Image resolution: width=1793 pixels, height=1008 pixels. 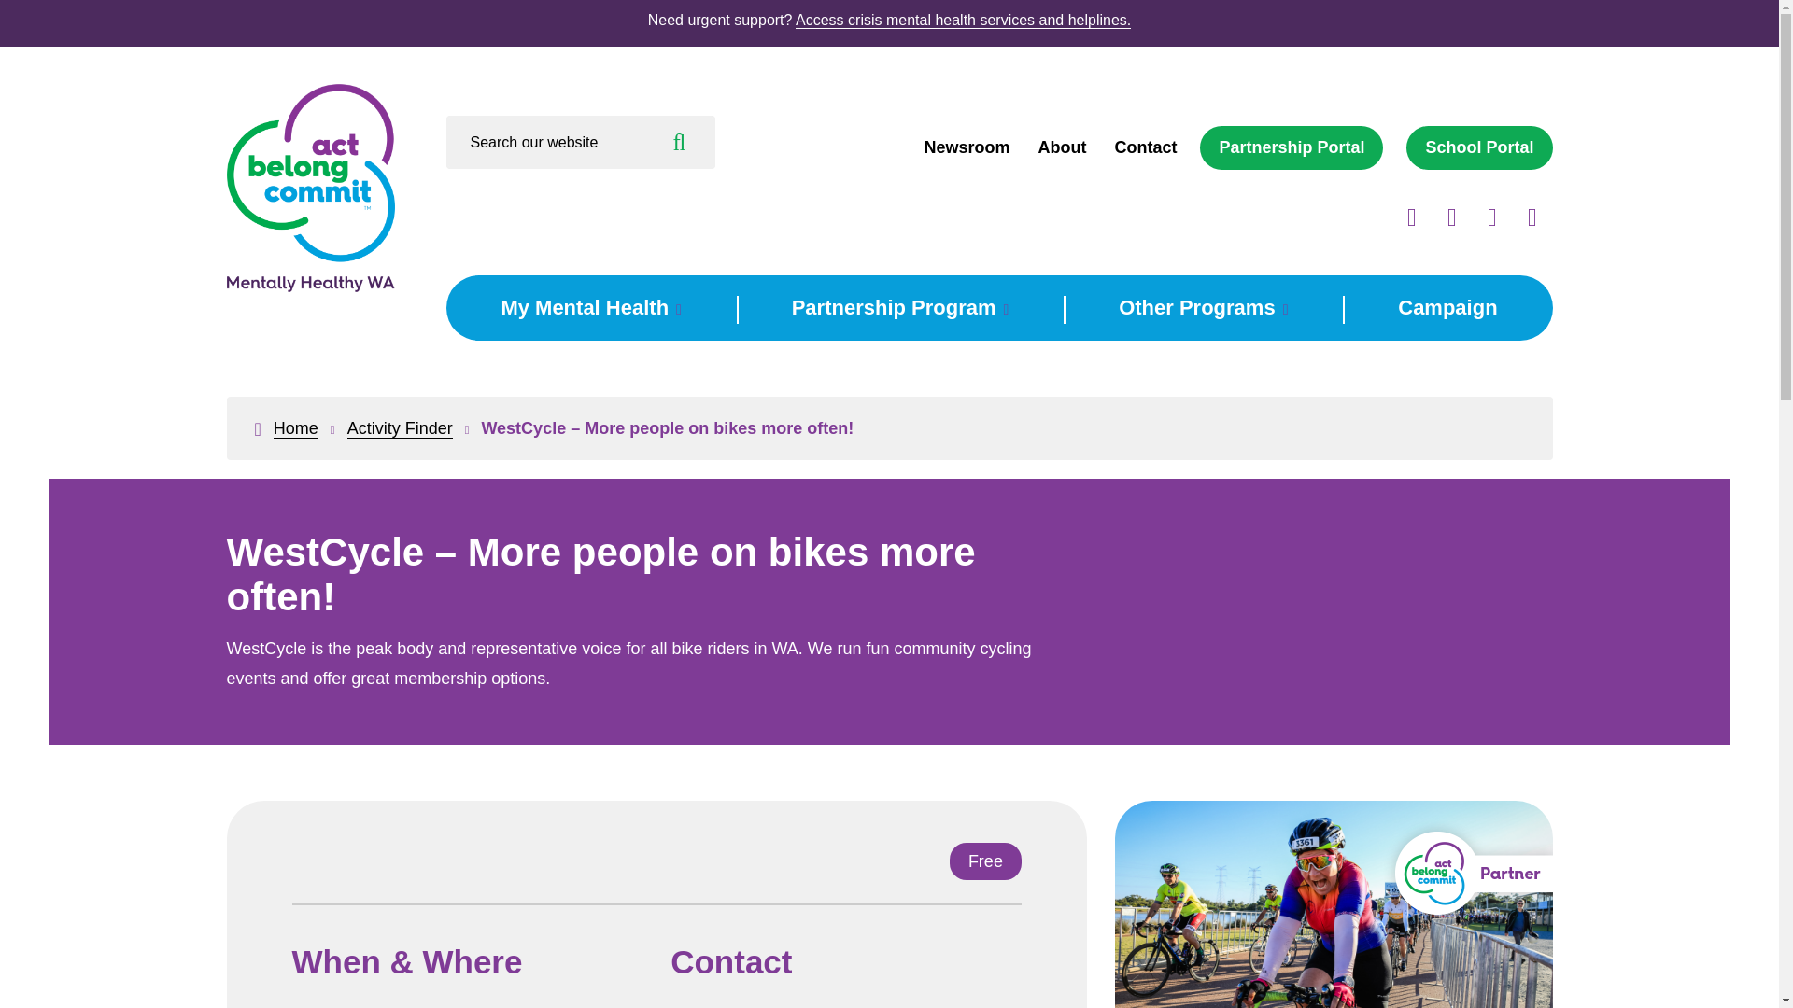 I want to click on Submit website search, so click(x=680, y=142).